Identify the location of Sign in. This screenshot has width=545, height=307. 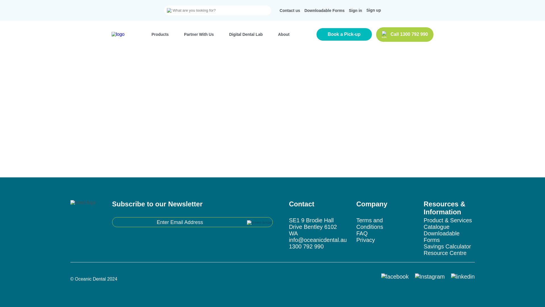
(355, 10).